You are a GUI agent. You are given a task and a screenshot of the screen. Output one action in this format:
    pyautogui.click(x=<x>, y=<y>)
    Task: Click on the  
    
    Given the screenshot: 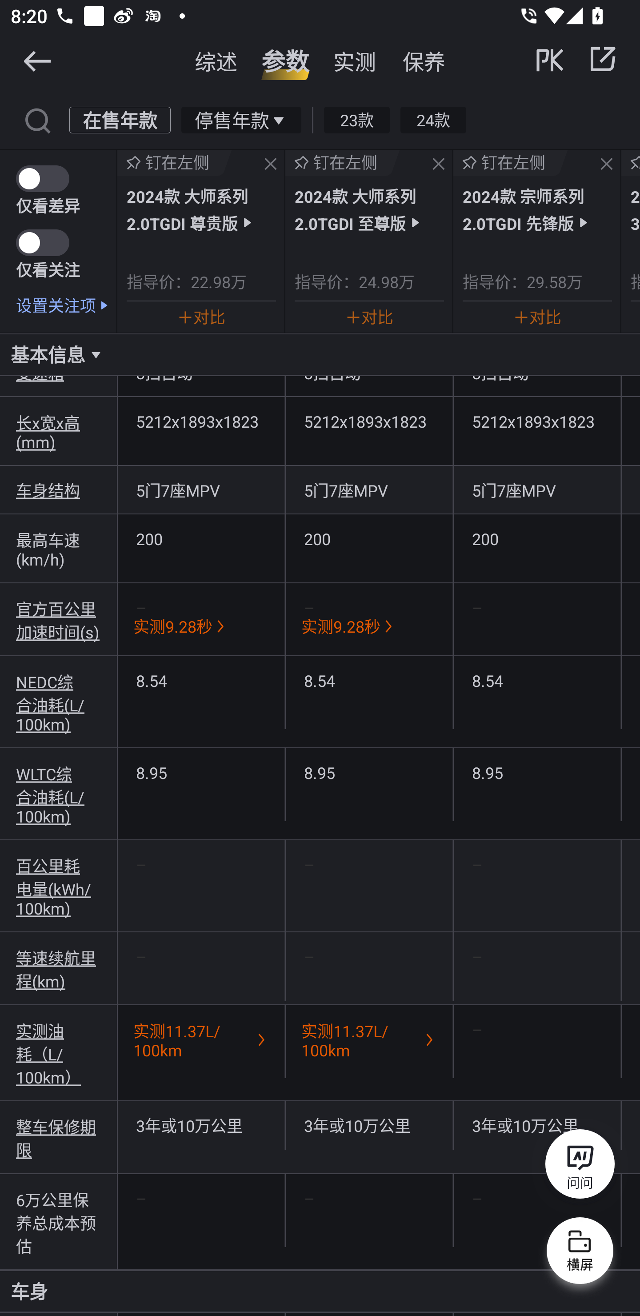 What is the action you would take?
    pyautogui.click(x=577, y=59)
    